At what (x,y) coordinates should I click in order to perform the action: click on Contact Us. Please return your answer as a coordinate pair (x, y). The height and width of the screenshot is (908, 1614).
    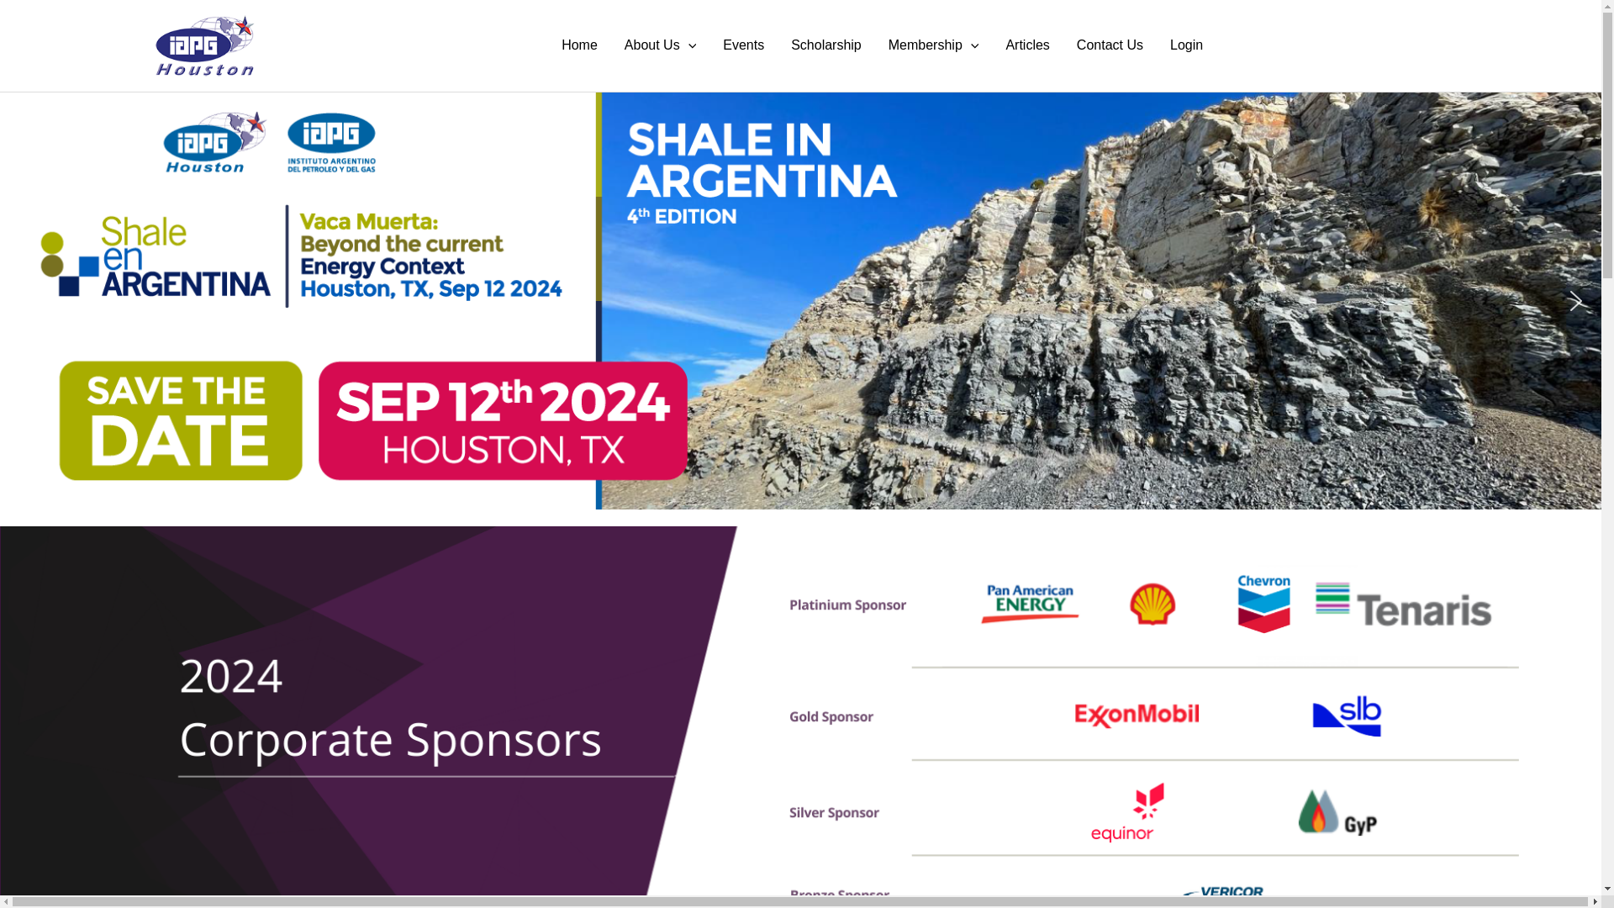
    Looking at the image, I should click on (1110, 45).